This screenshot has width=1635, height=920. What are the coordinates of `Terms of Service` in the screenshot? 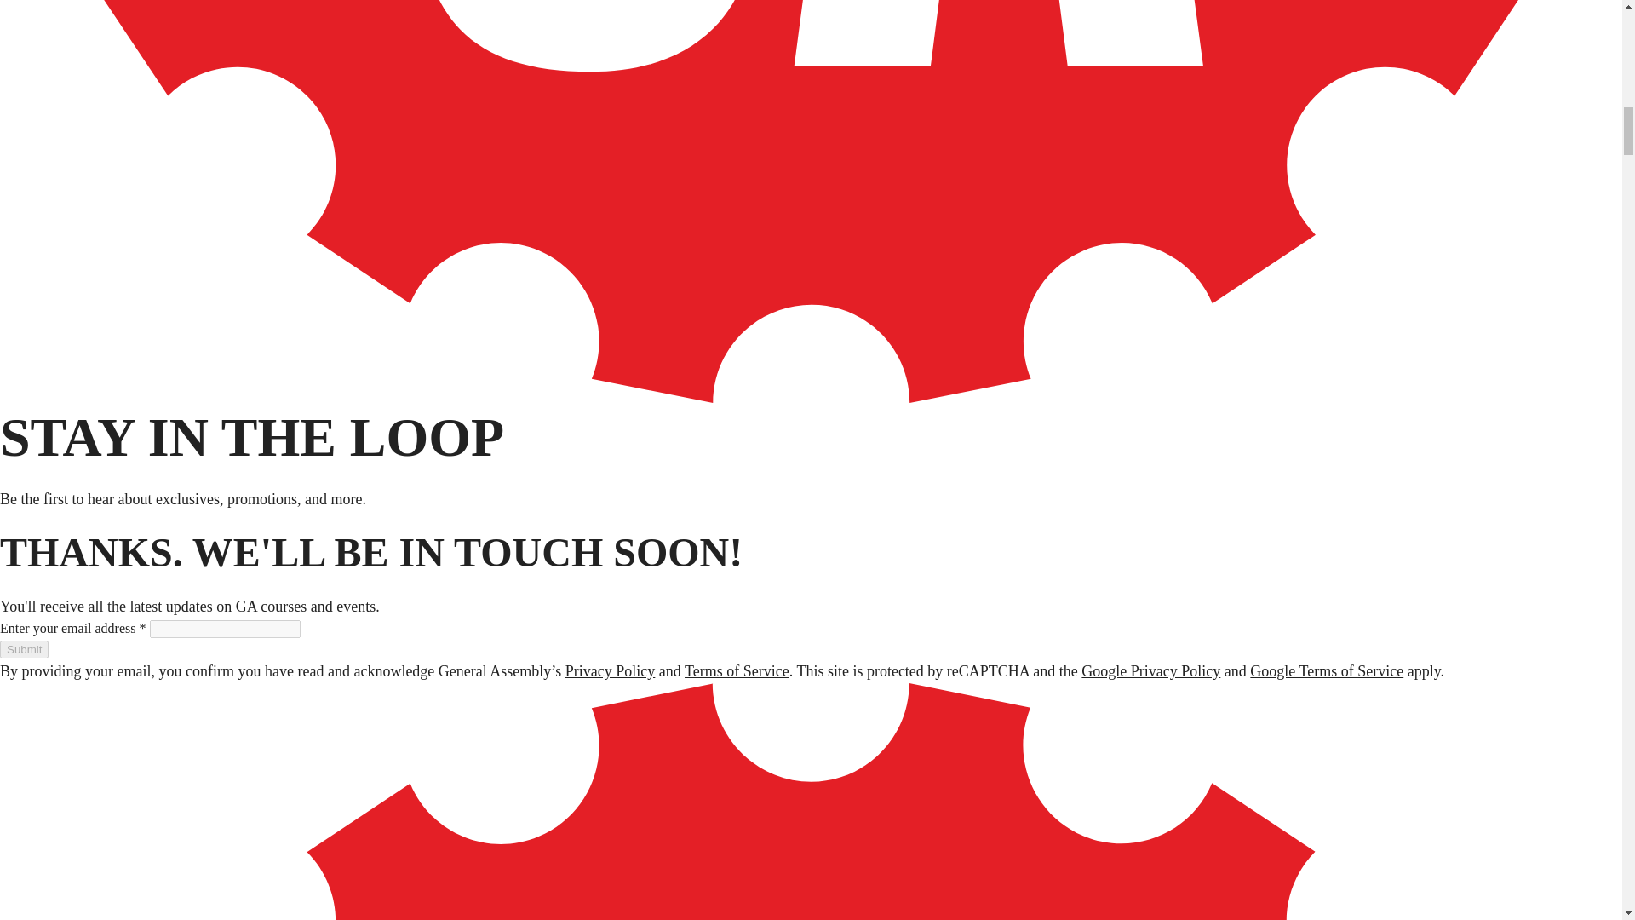 It's located at (737, 671).